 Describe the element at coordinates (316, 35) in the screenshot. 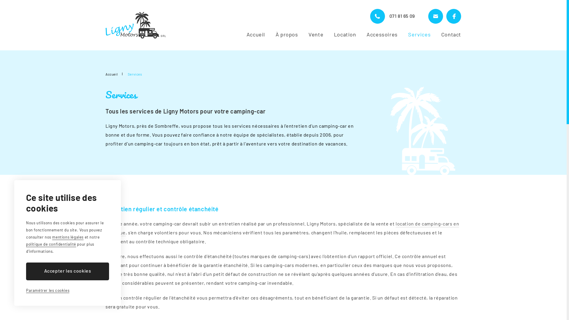

I see `Vente` at that location.